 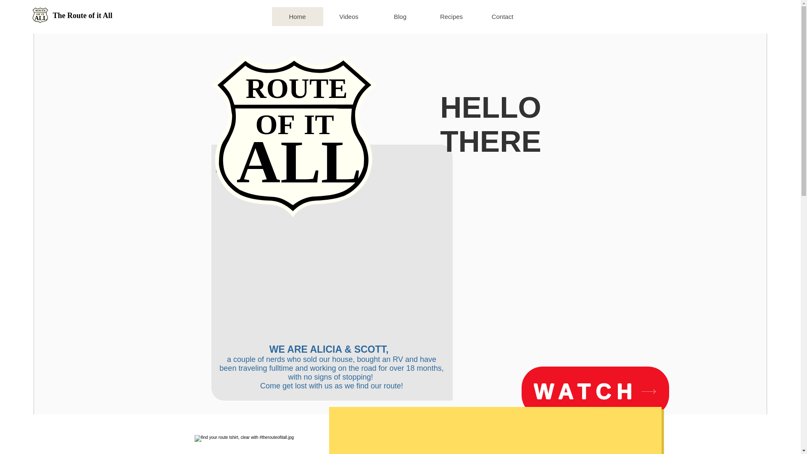 I want to click on Contact, so click(x=293, y=136).